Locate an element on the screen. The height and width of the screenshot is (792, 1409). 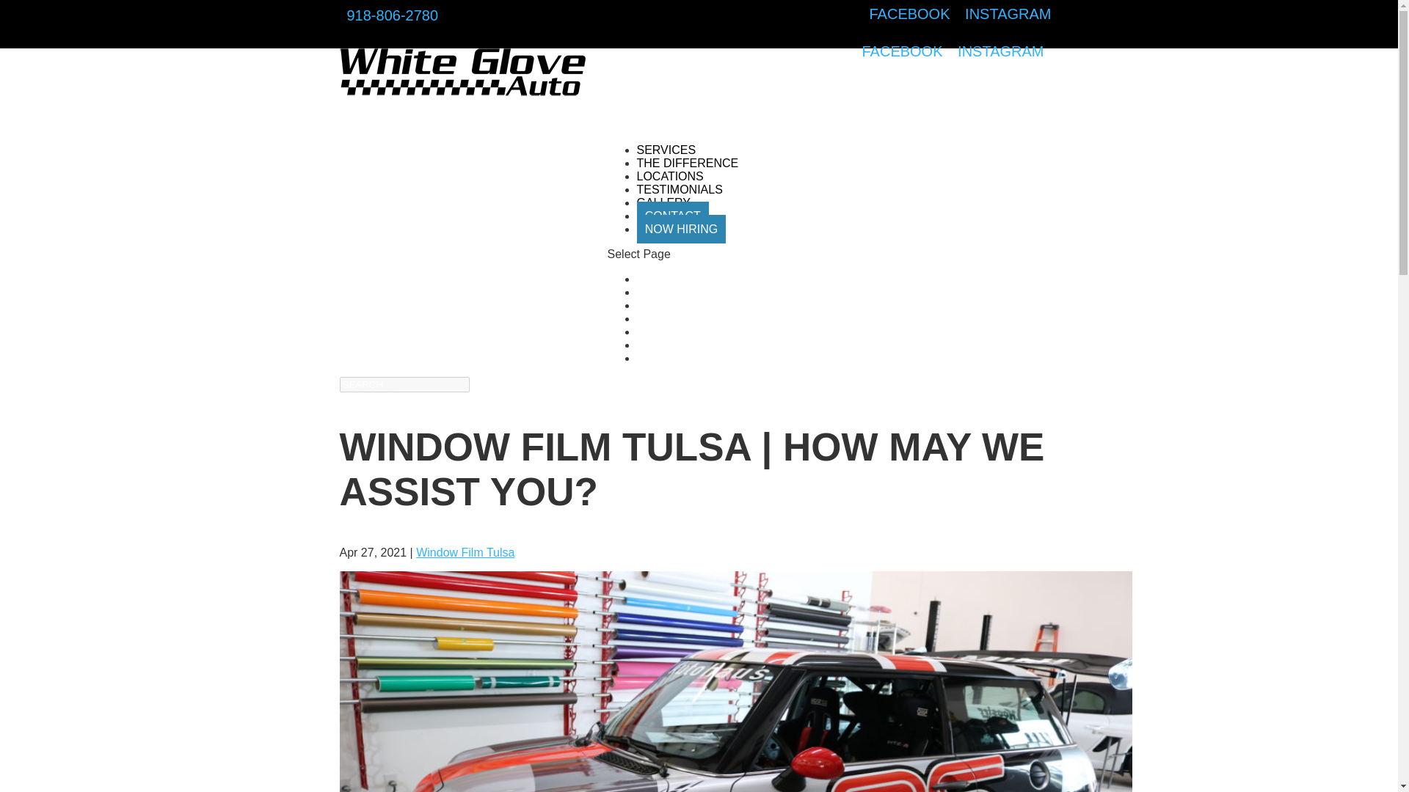
INSTAGRAM is located at coordinates (1001, 51).